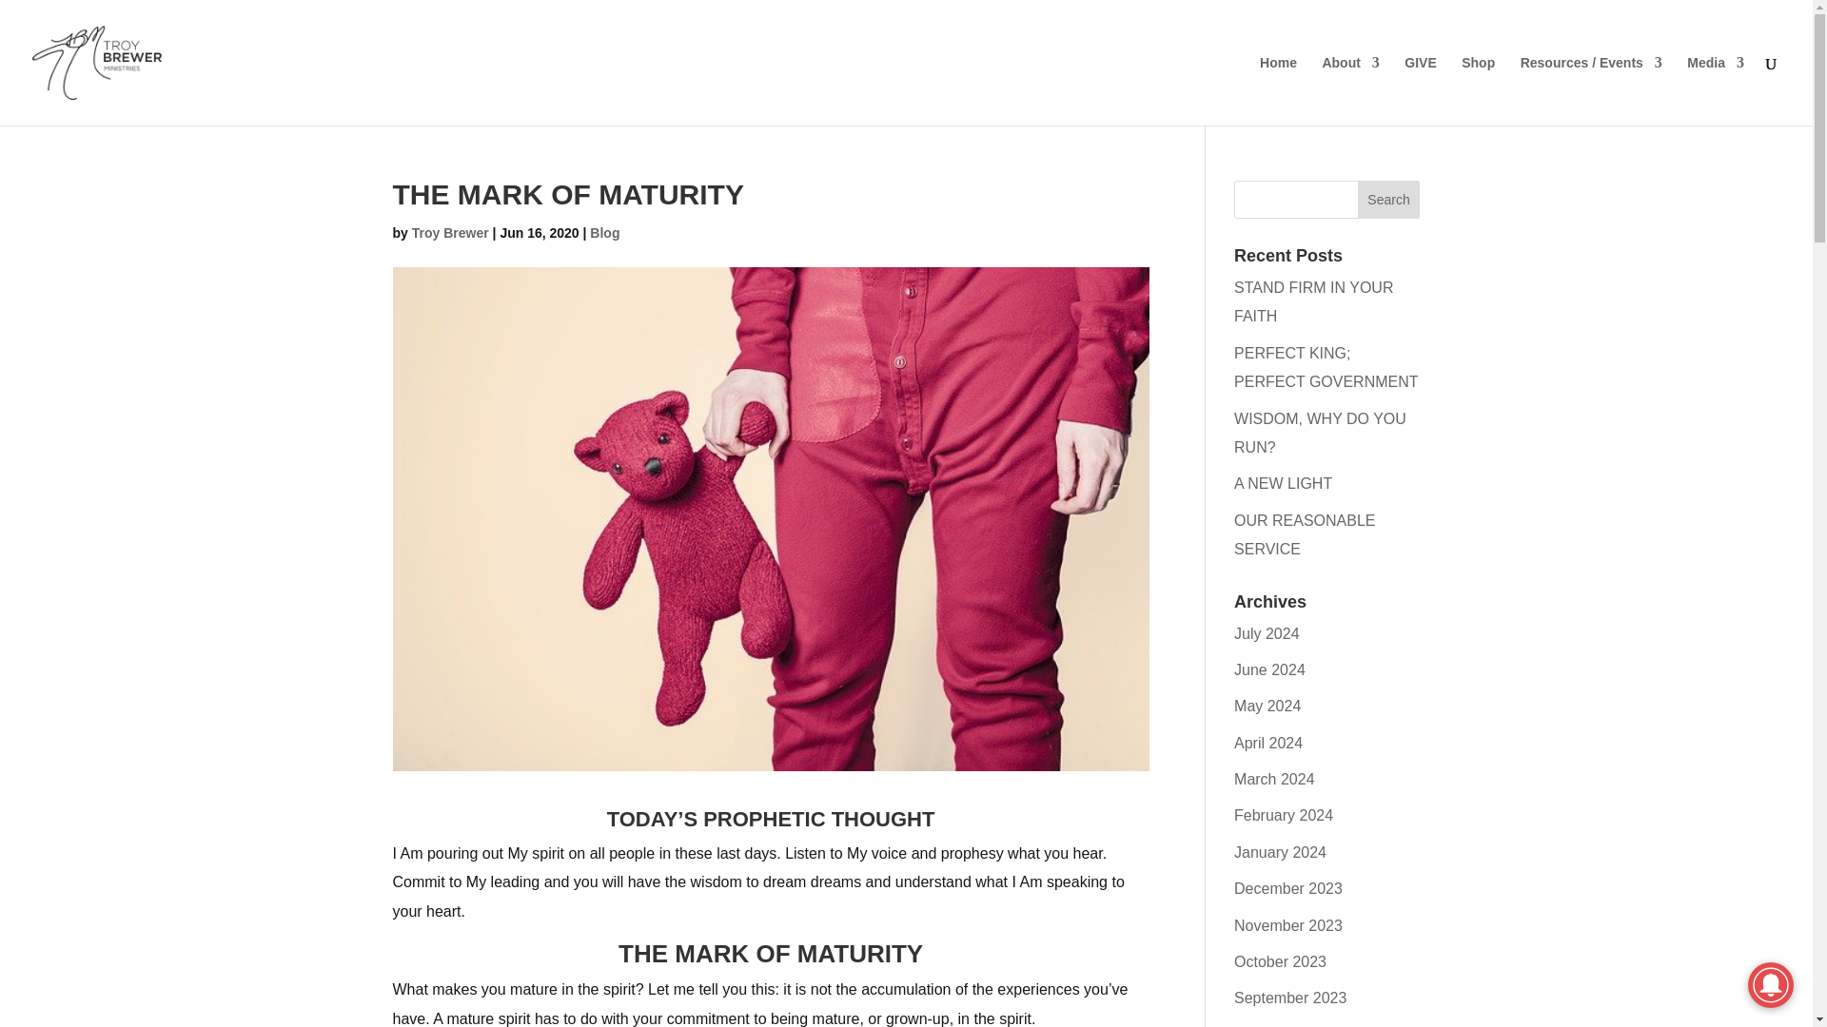  Describe the element at coordinates (1279, 90) in the screenshot. I see `Home` at that location.